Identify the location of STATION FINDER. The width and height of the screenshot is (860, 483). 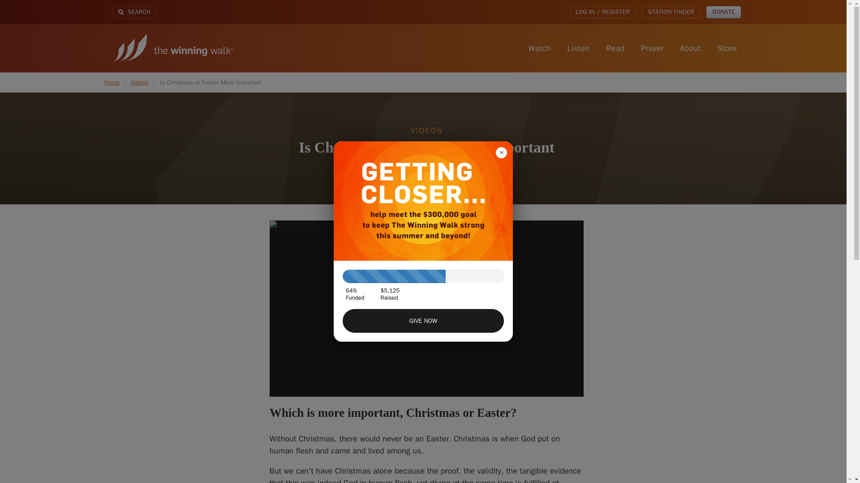
(671, 13).